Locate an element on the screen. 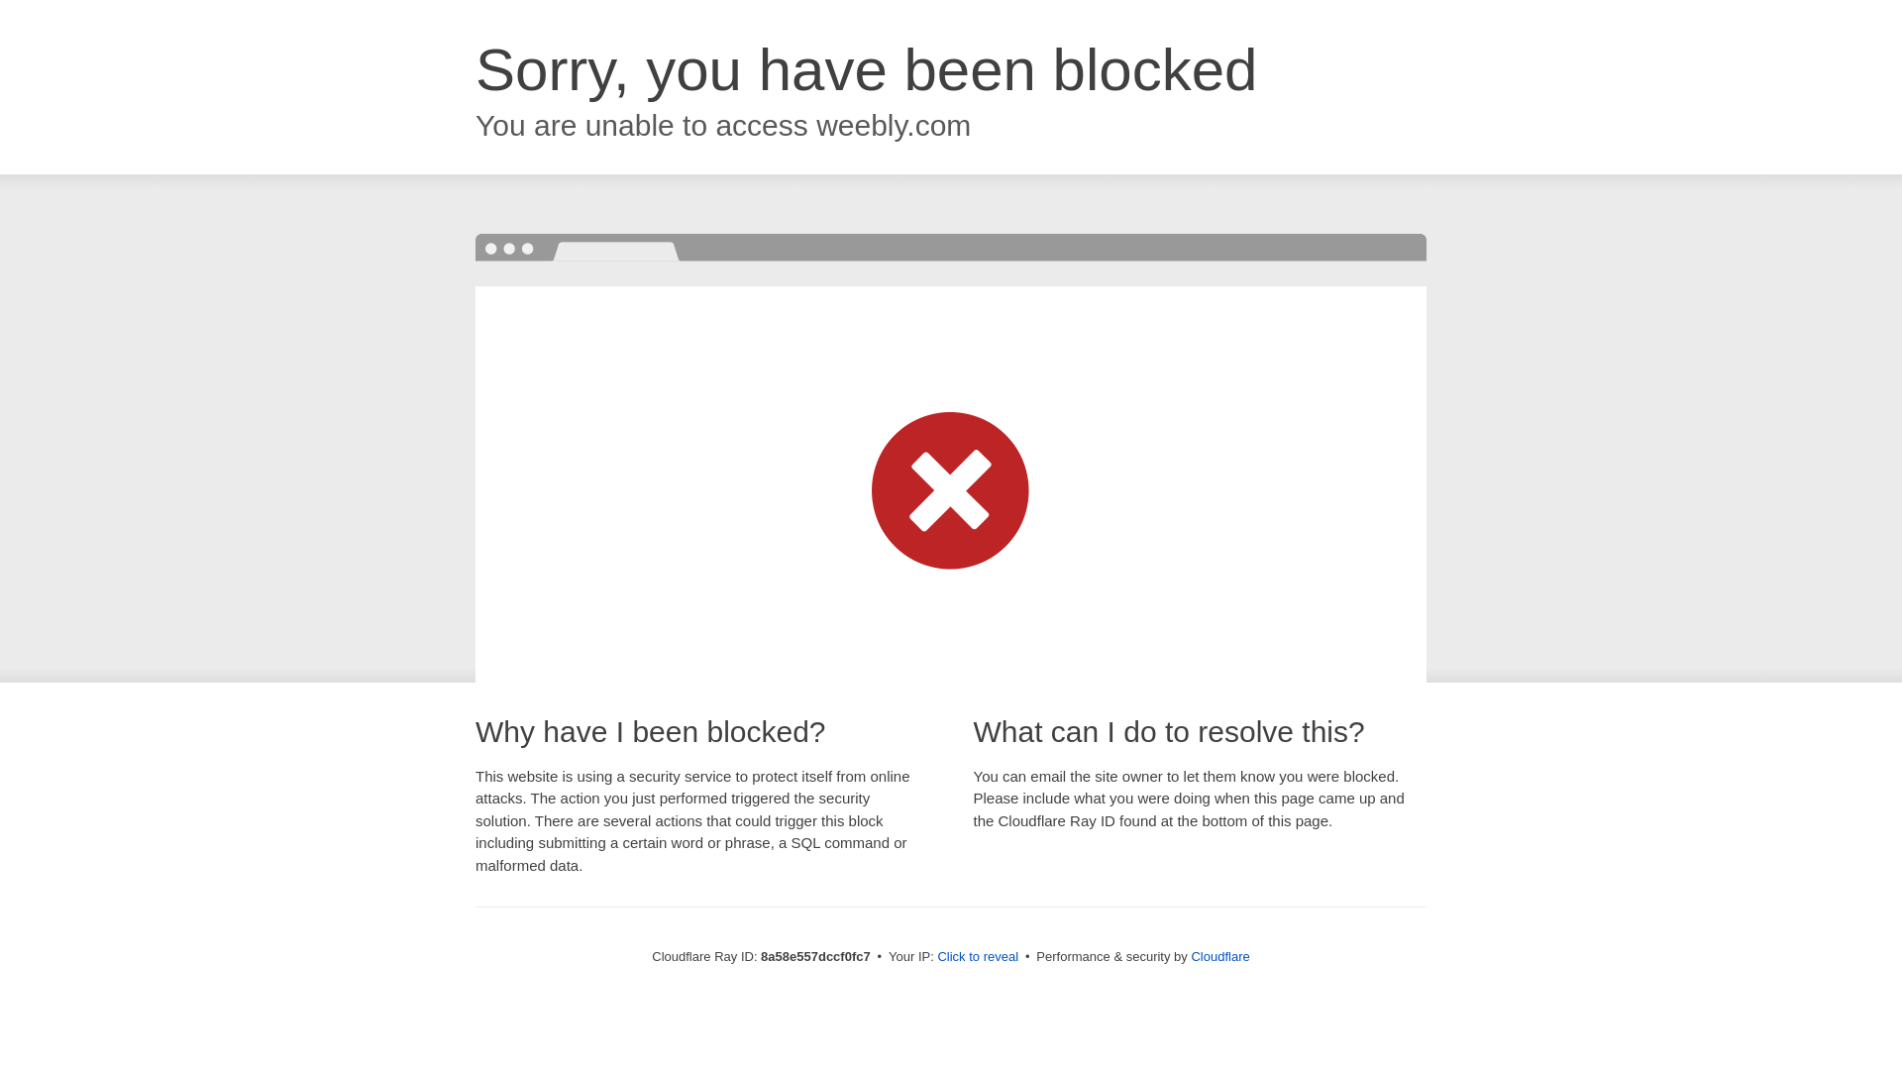 Image resolution: width=1902 pixels, height=1070 pixels. Cloudflare is located at coordinates (1219, 956).